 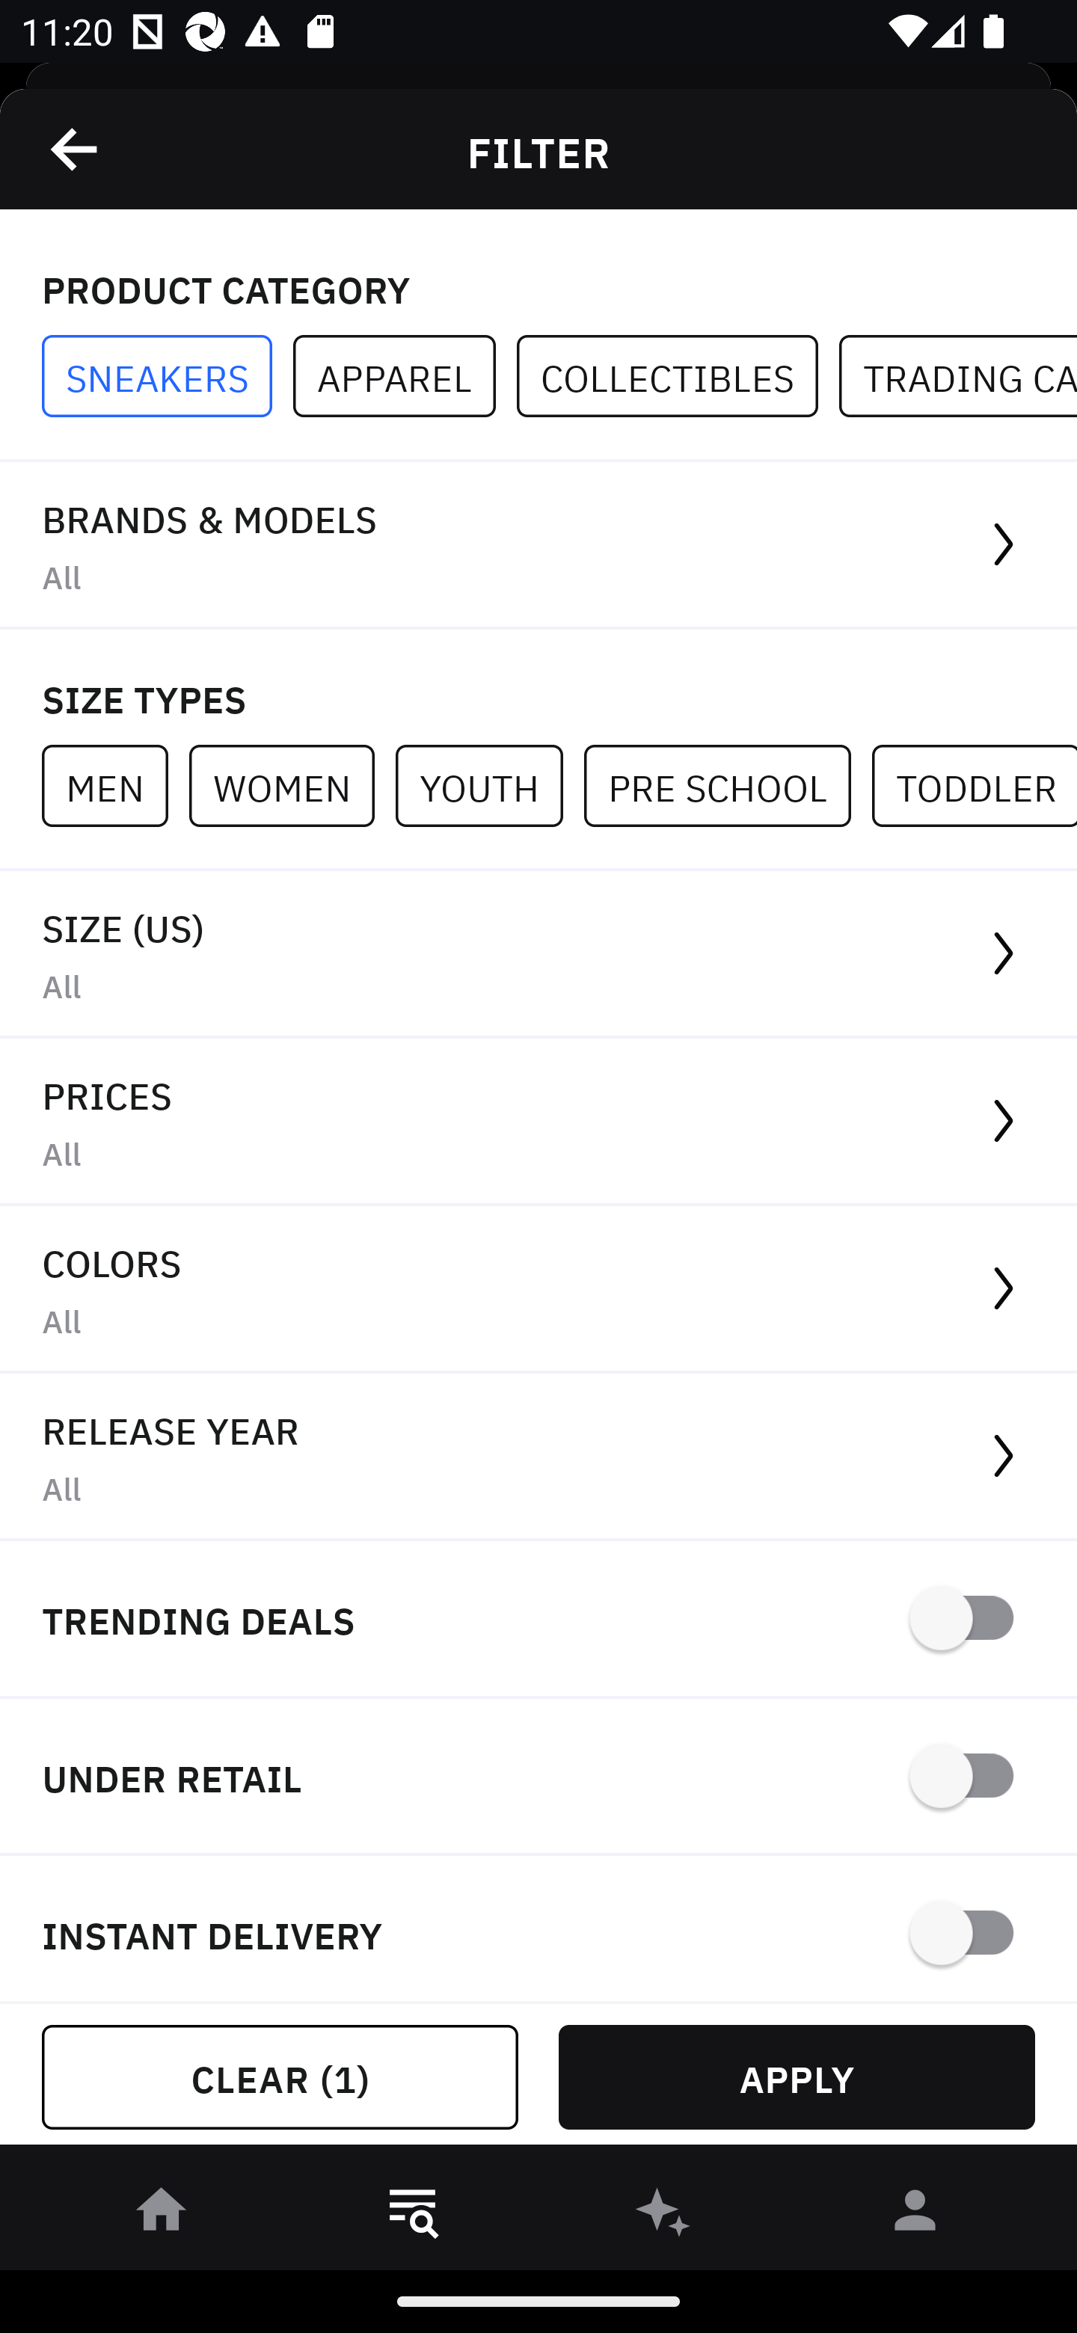 I want to click on WOMEN, so click(x=292, y=785).